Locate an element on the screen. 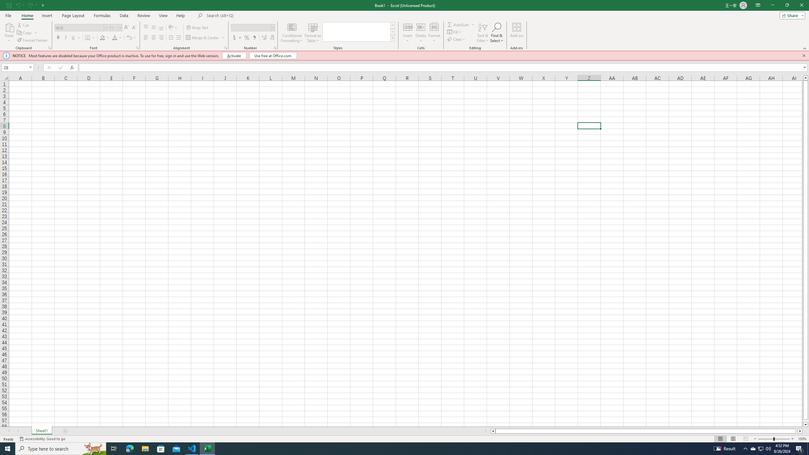 The image size is (809, 455). Fill Color is located at coordinates (105, 38).